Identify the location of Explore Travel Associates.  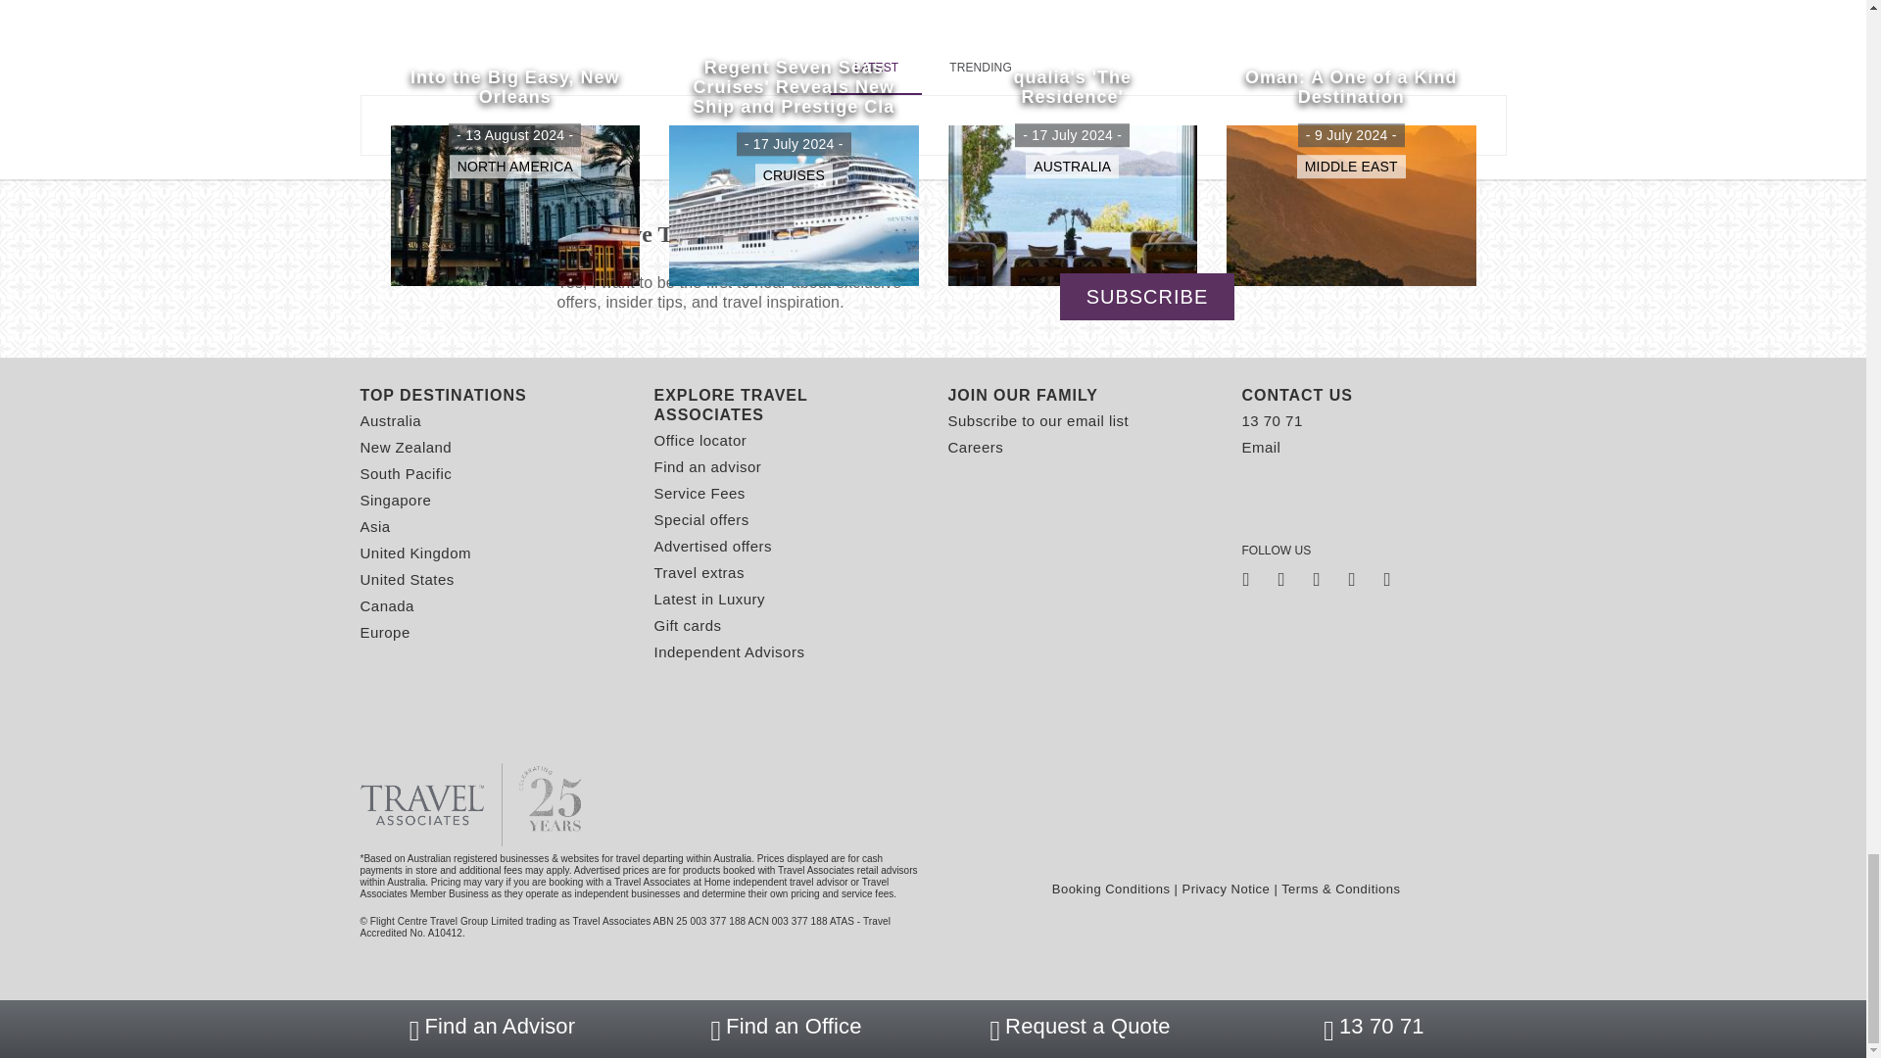
(787, 406).